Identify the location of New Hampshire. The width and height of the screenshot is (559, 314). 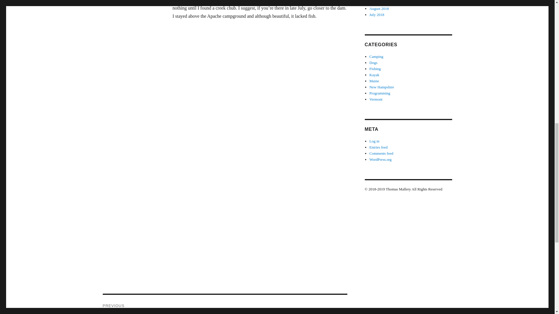
(374, 81).